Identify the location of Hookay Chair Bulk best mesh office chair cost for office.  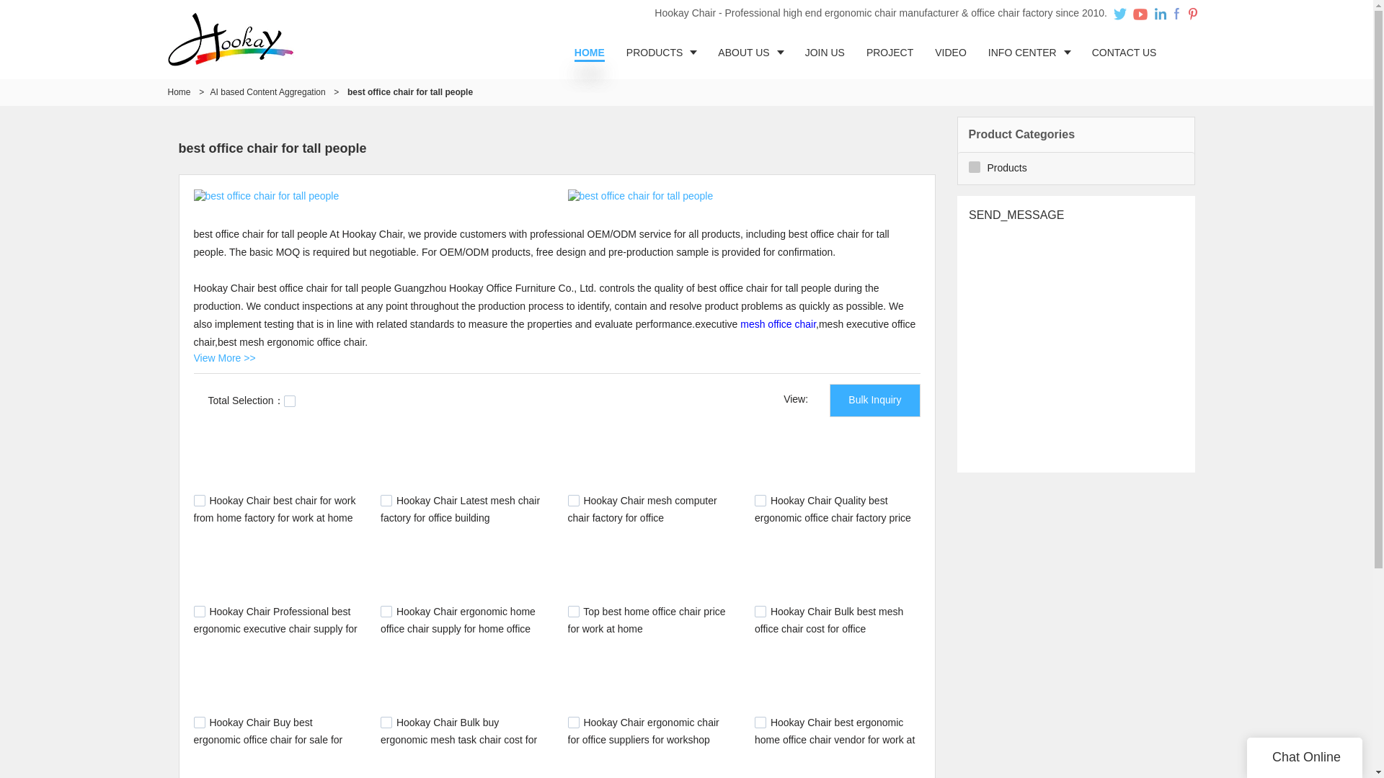
(829, 620).